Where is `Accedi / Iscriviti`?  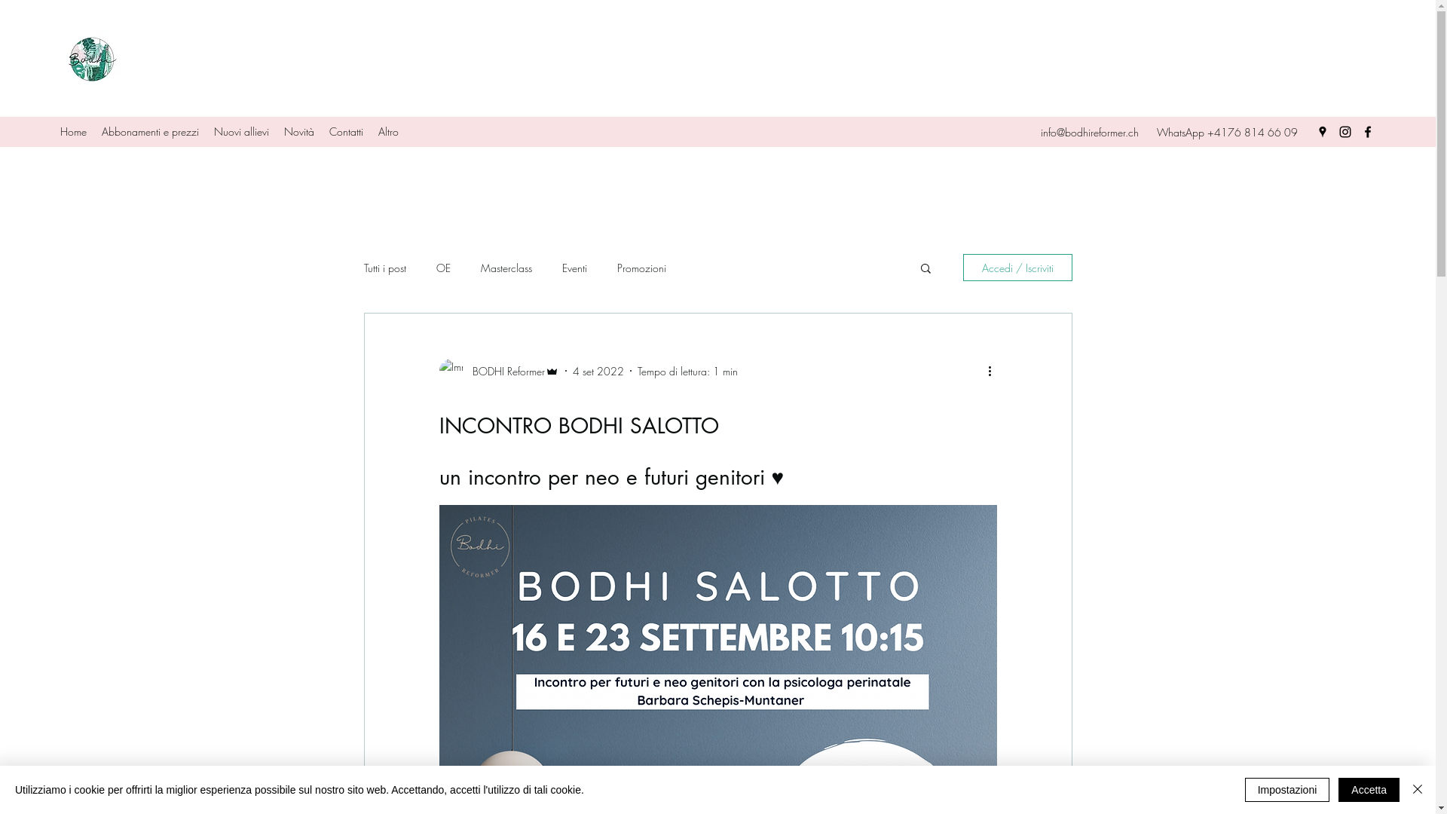
Accedi / Iscriviti is located at coordinates (1017, 268).